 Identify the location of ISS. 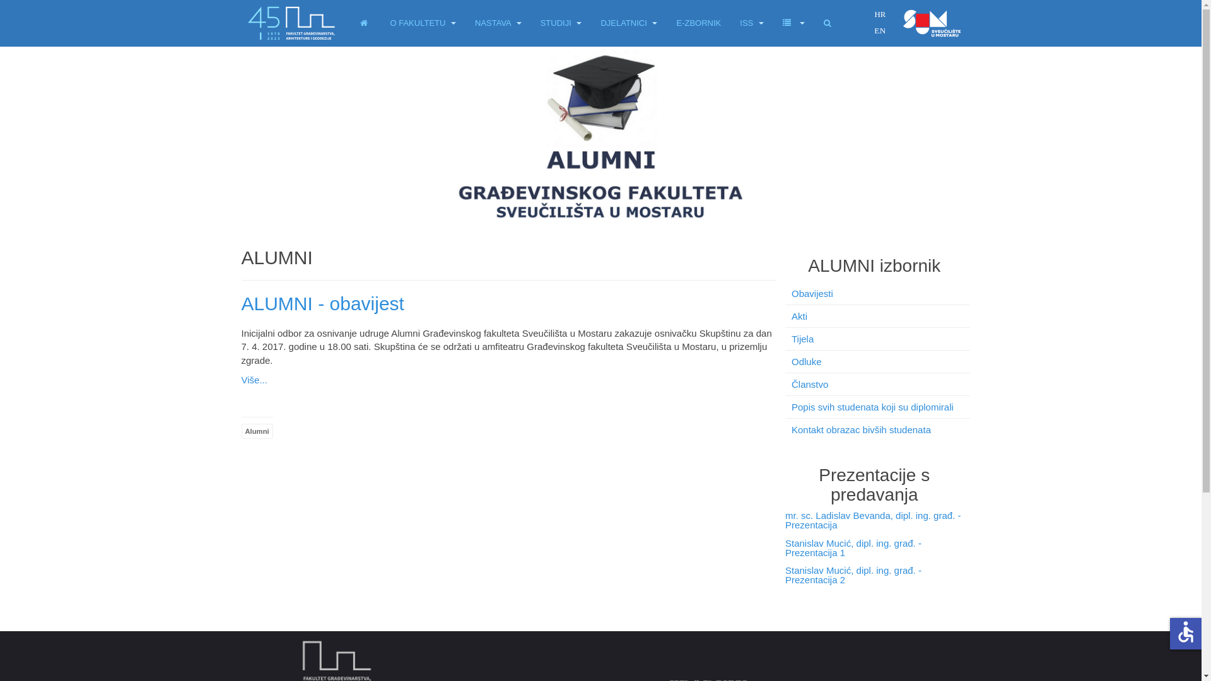
(752, 23).